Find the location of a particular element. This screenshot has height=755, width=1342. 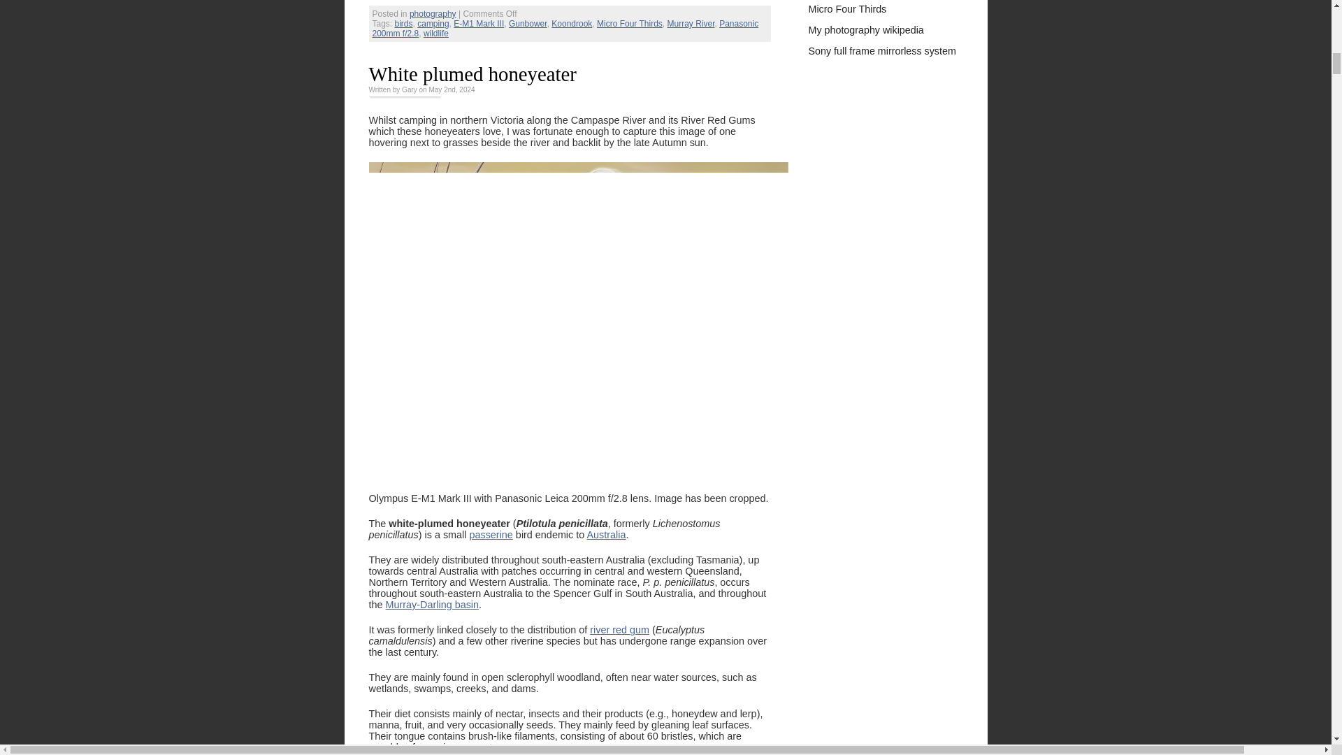

wildlife is located at coordinates (436, 34).